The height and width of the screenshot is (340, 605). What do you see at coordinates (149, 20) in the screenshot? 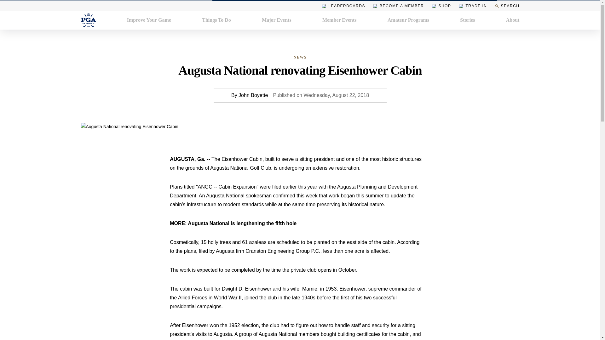
I see `Improve Your Game` at bounding box center [149, 20].